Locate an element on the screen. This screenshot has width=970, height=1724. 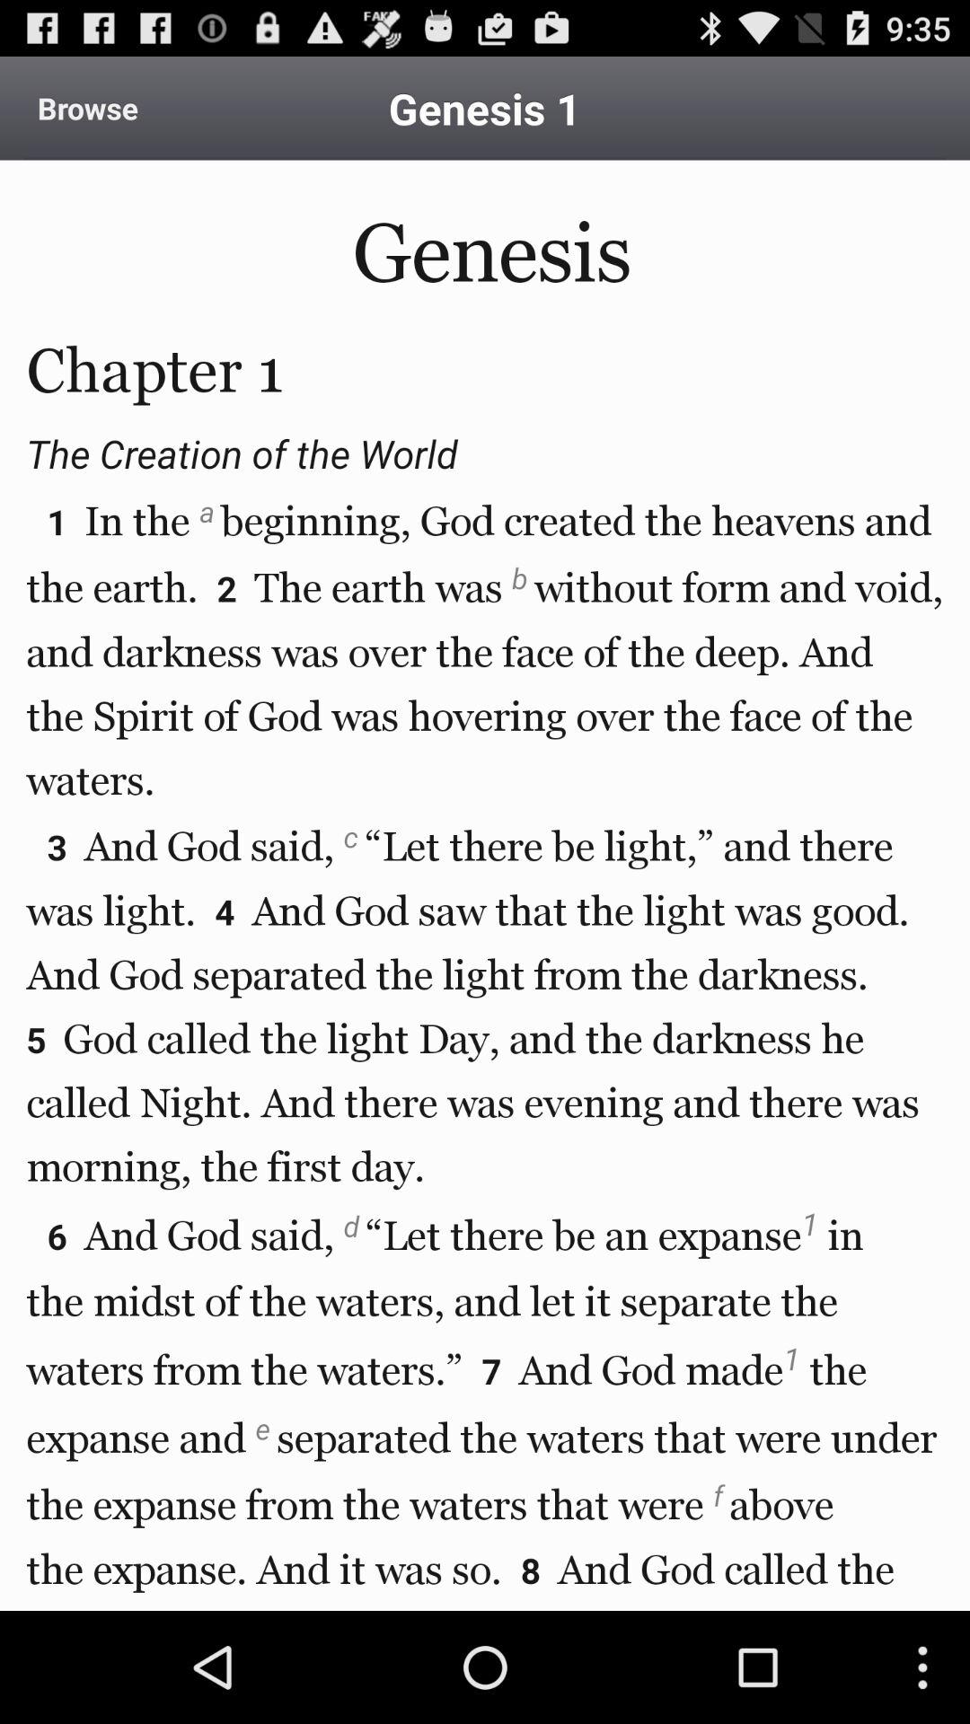
choose browse is located at coordinates (88, 108).